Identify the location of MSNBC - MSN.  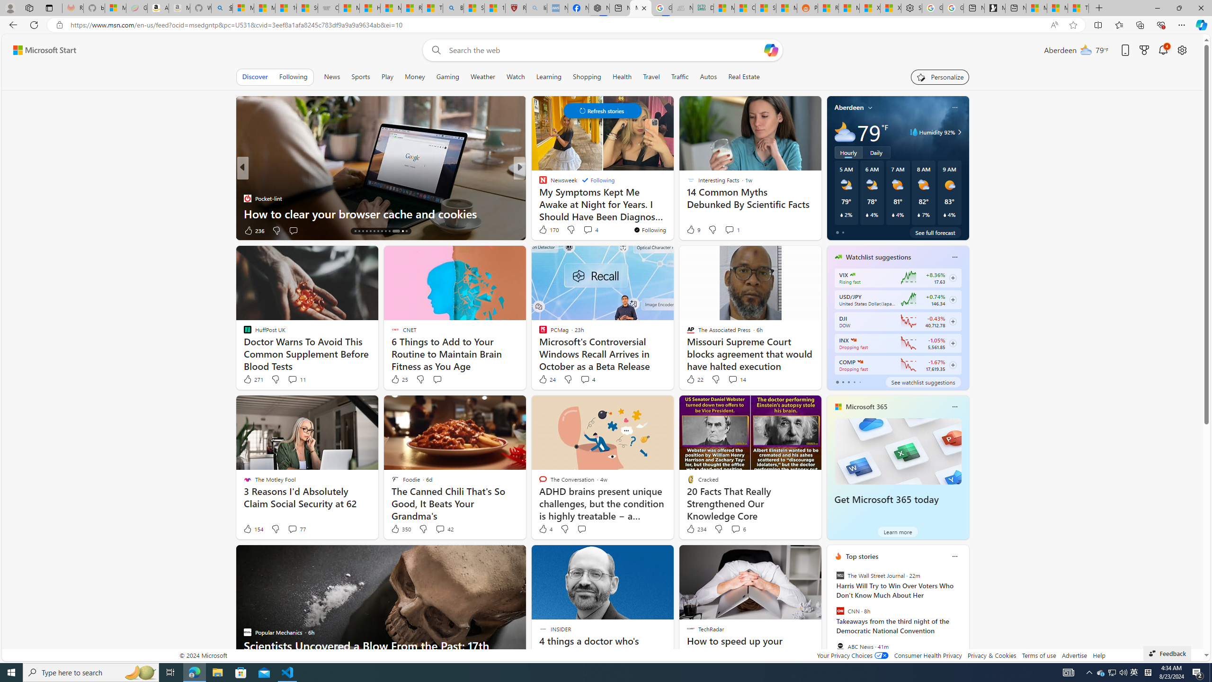
(724, 8).